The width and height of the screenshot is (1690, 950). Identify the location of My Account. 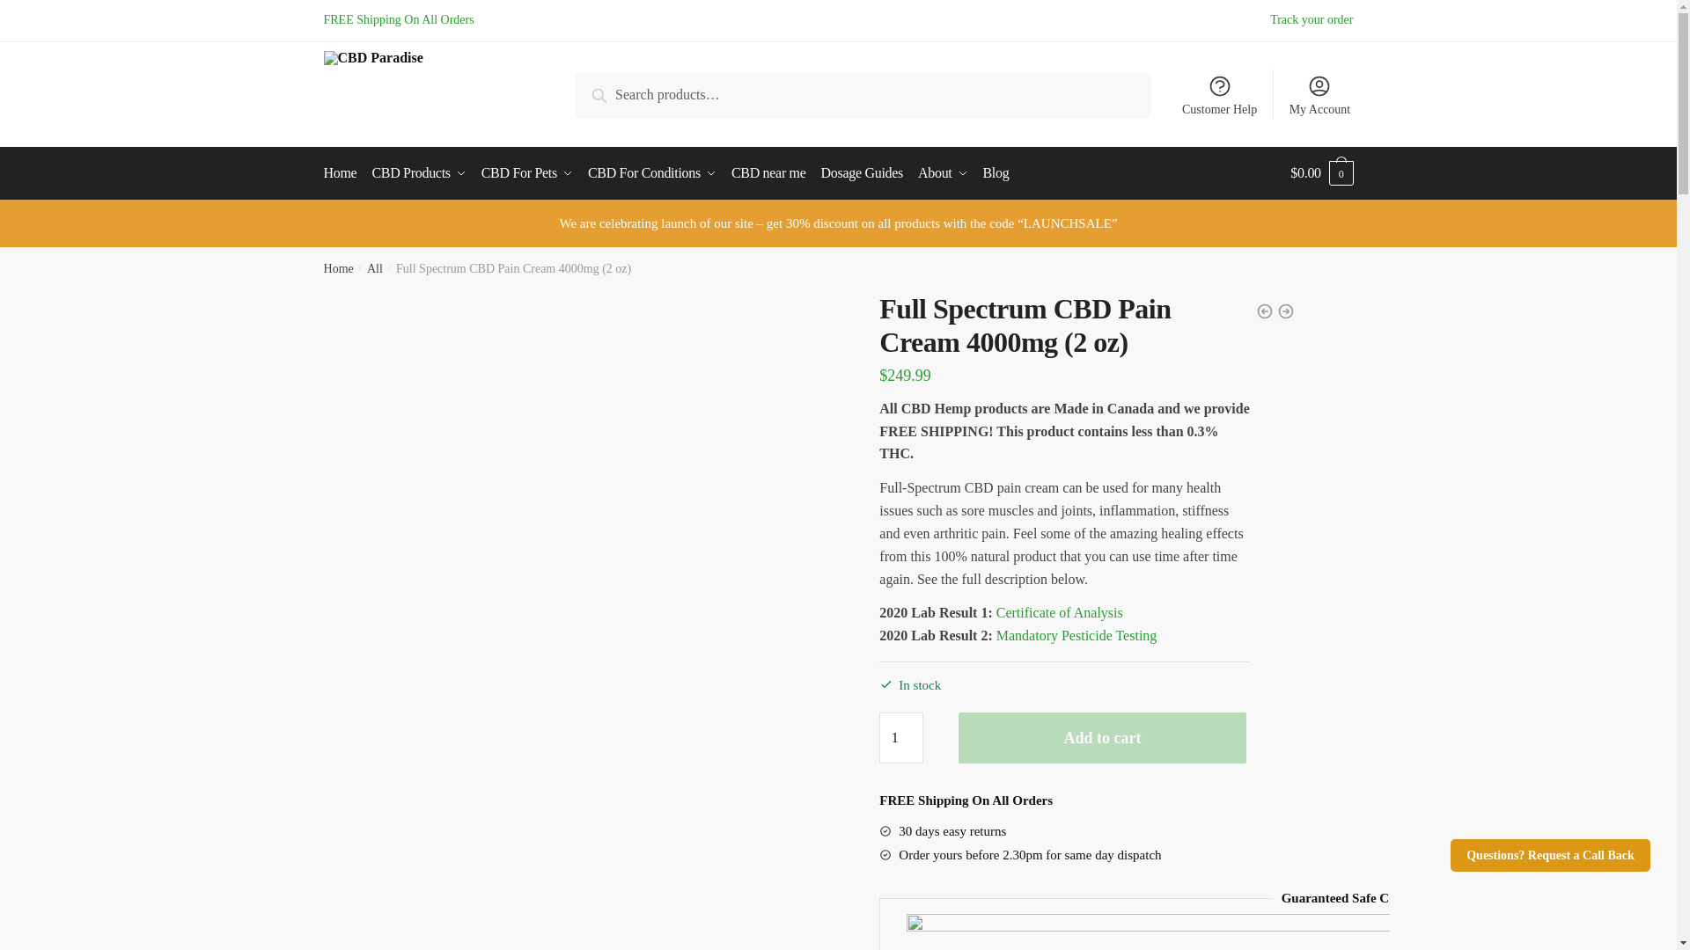
(1319, 95).